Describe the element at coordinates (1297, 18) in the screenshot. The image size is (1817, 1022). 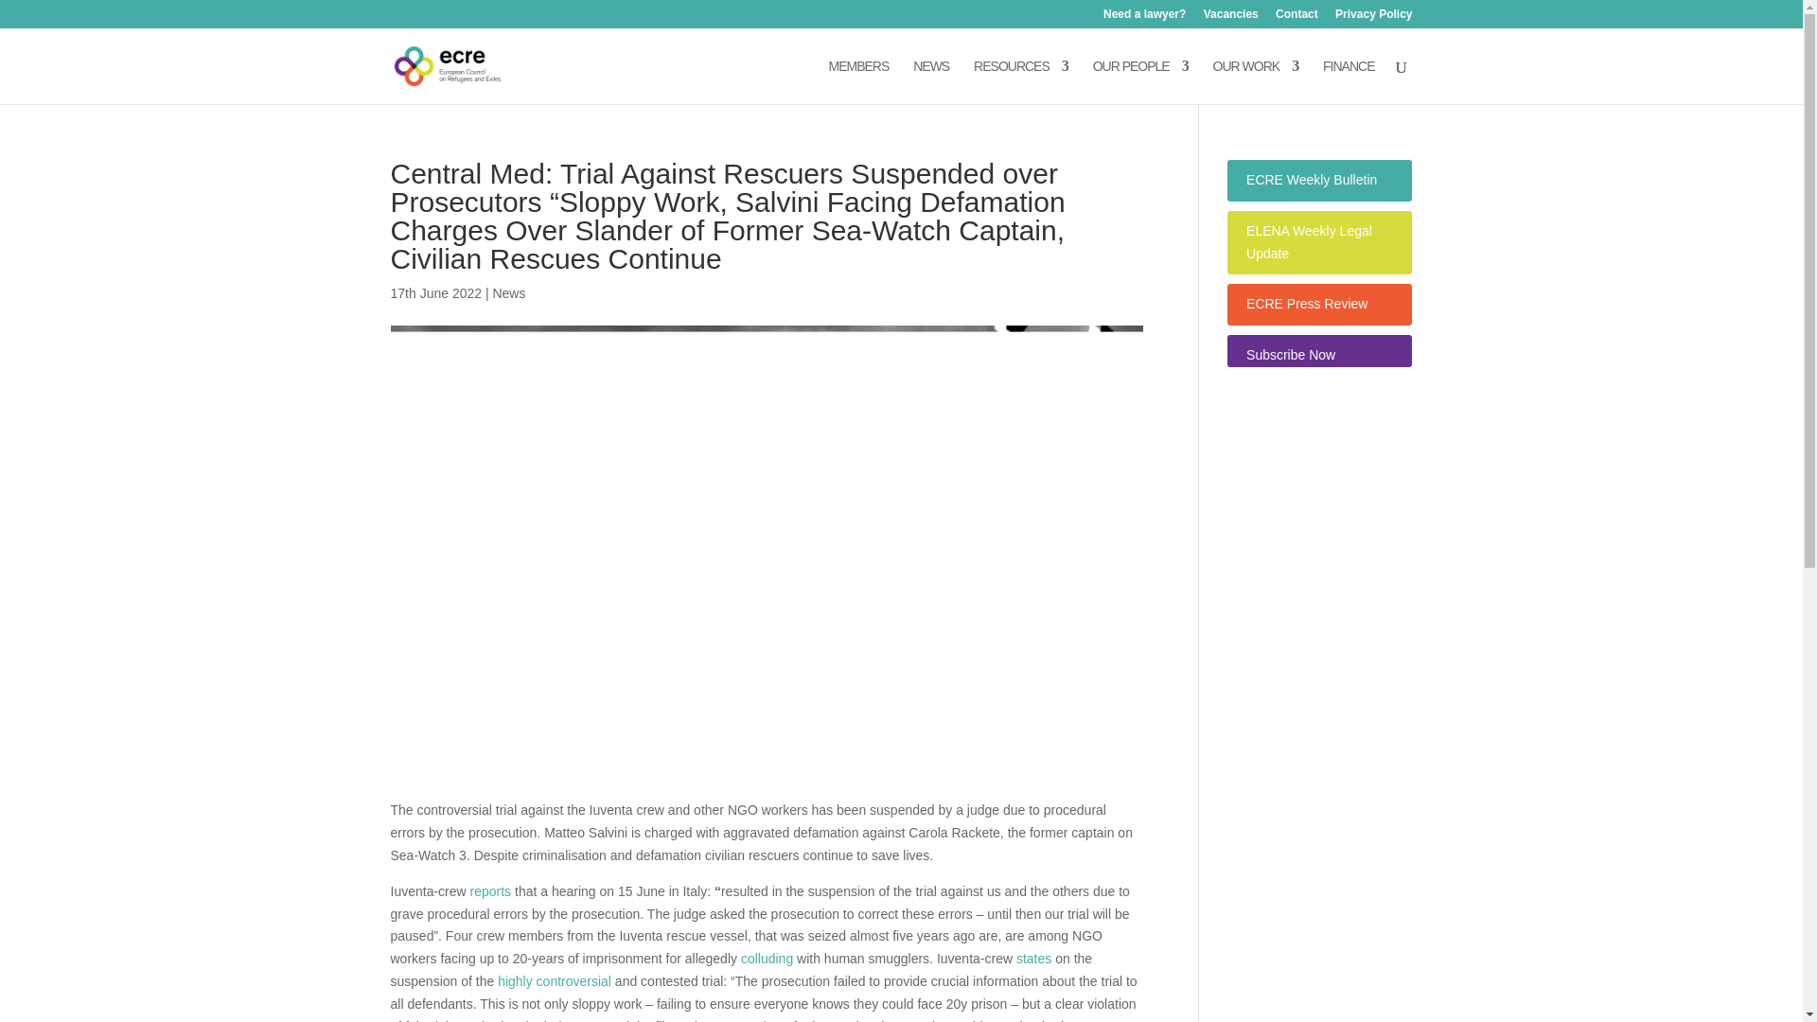
I see `Contact` at that location.